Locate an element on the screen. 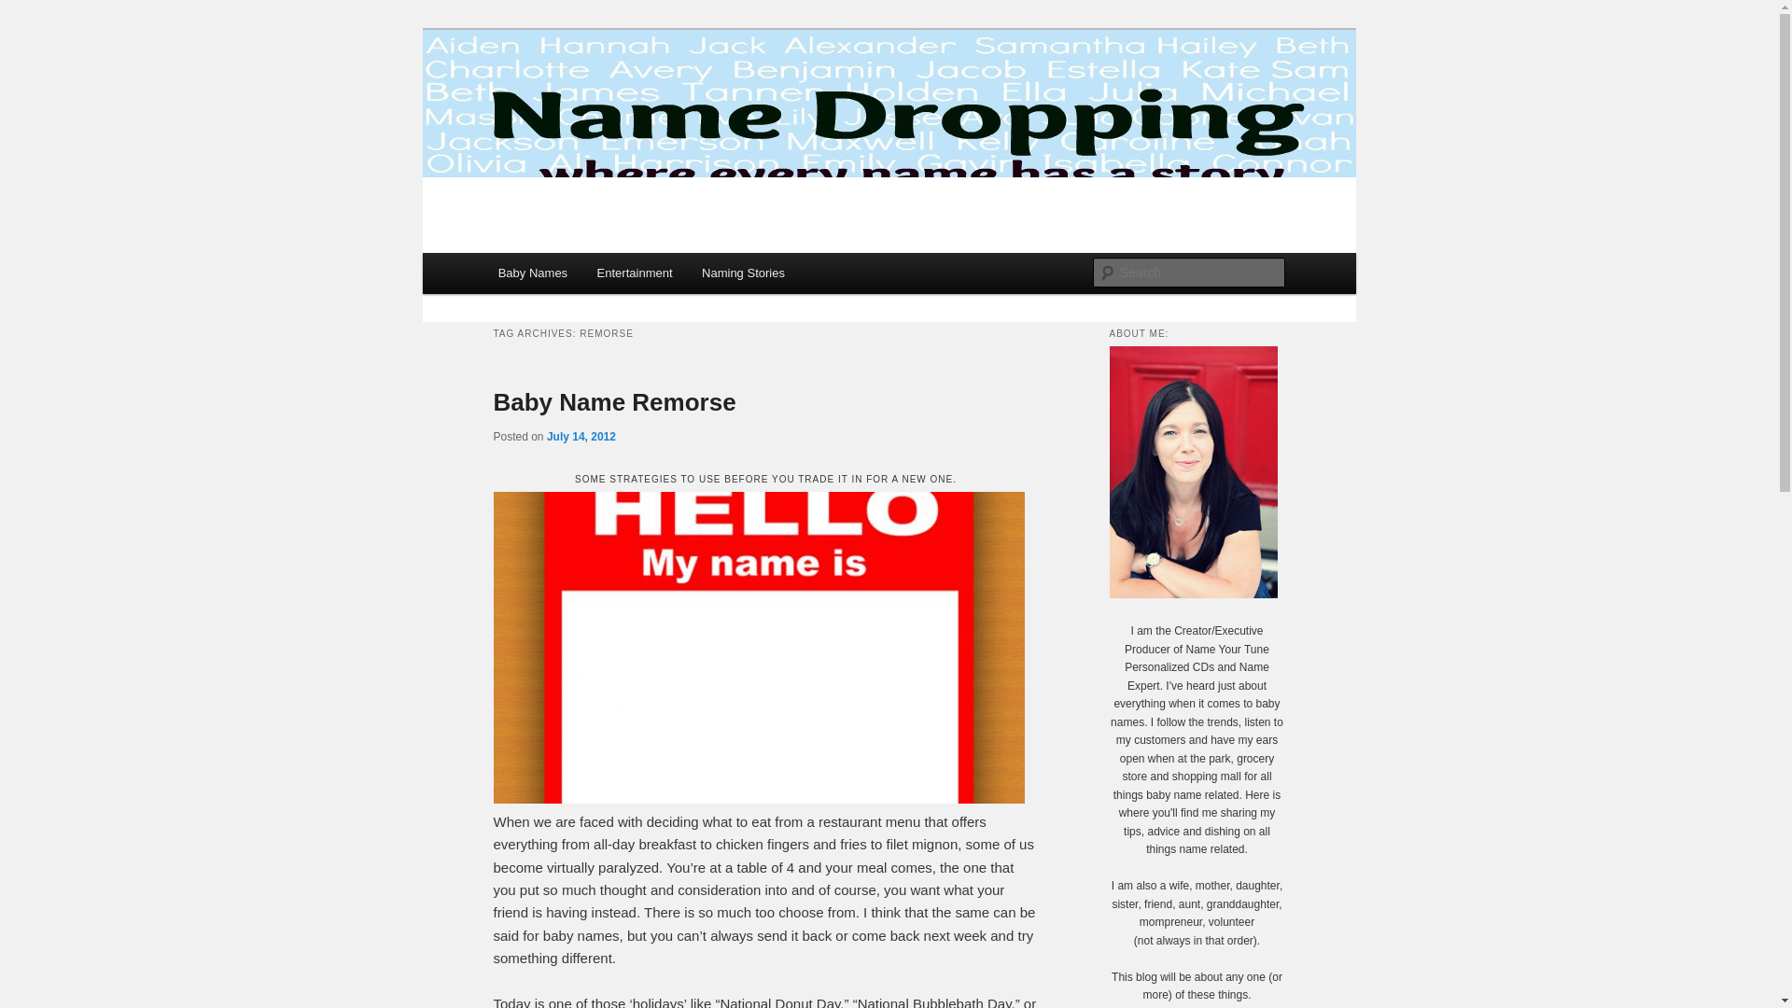 This screenshot has width=1792, height=1008. July 14, 2012 is located at coordinates (581, 437).